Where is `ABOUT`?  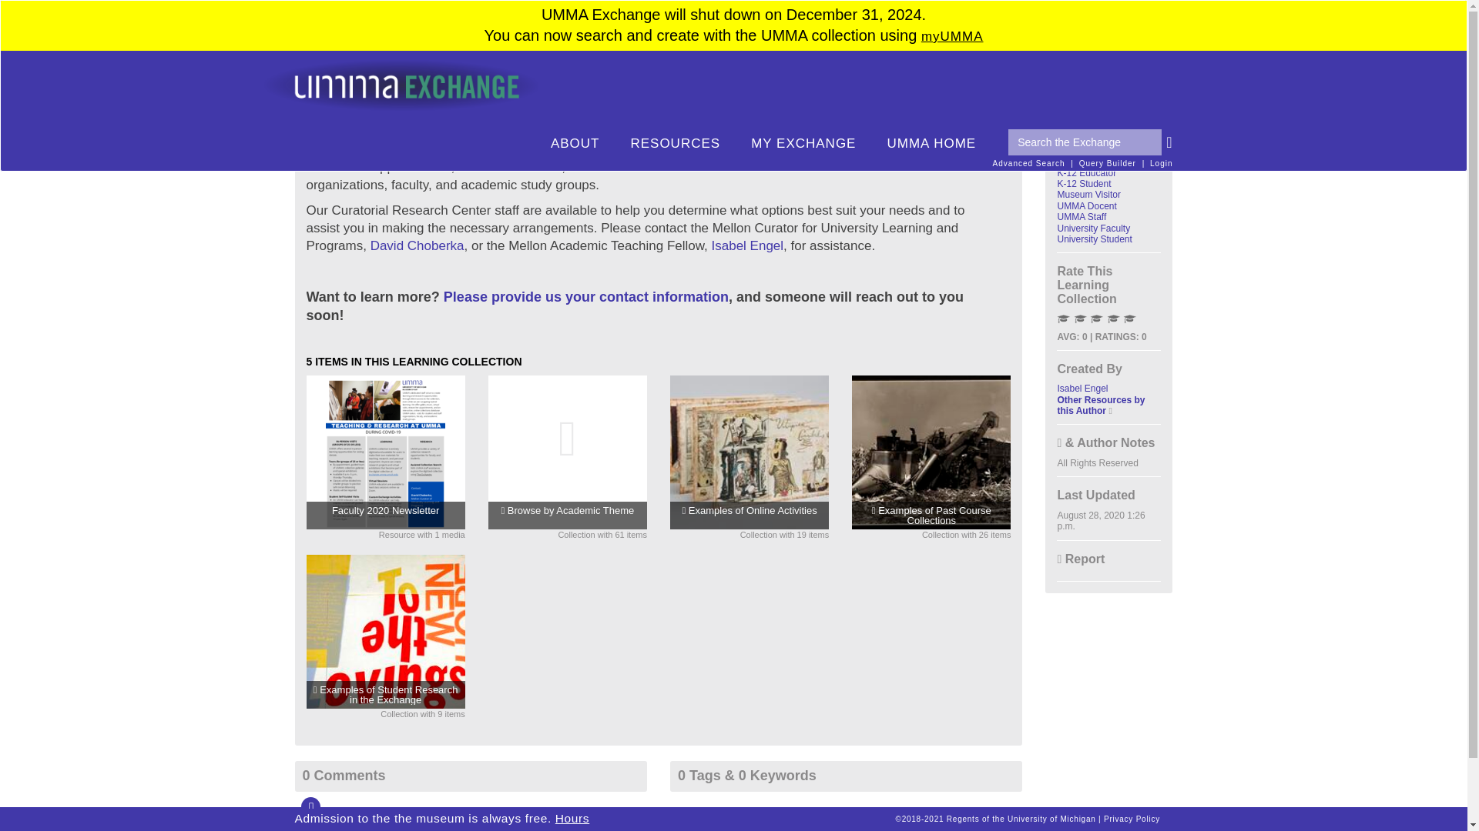
ABOUT is located at coordinates (575, 144).